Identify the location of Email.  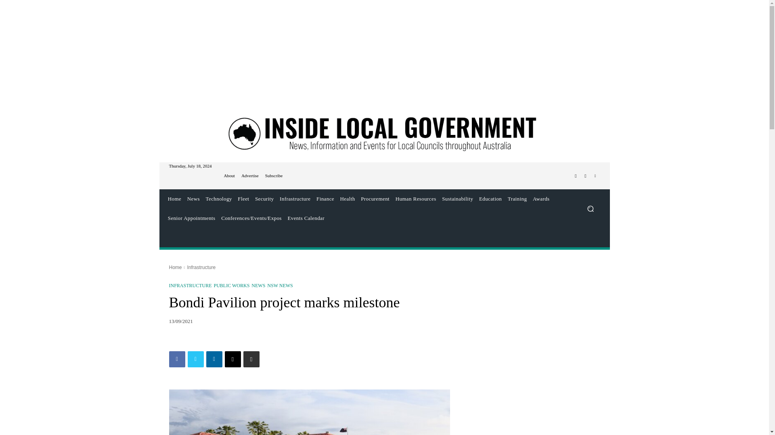
(232, 359).